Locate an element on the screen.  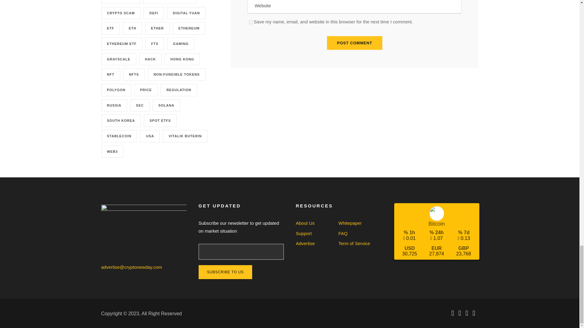
yes is located at coordinates (251, 22).